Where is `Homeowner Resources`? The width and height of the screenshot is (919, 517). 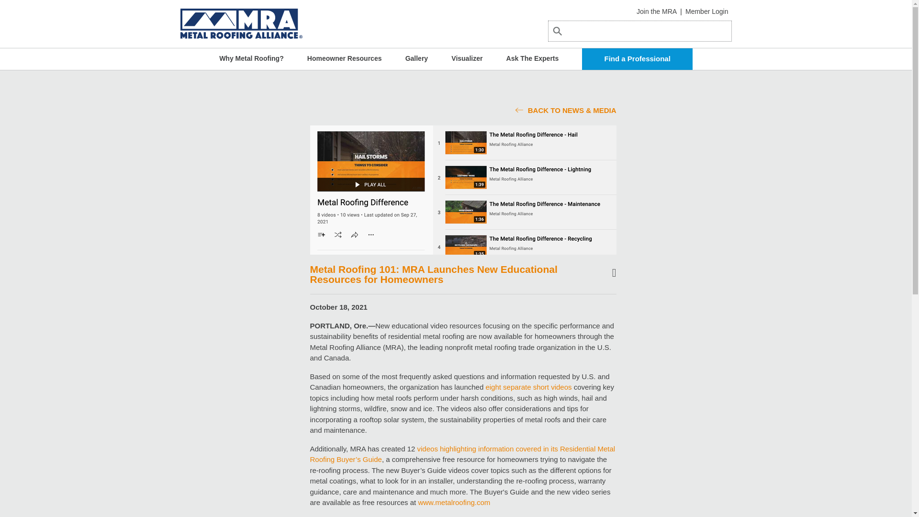
Homeowner Resources is located at coordinates (345, 58).